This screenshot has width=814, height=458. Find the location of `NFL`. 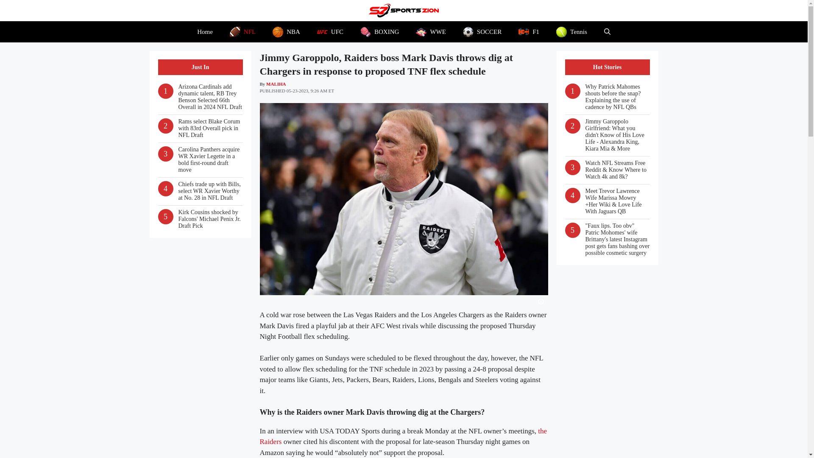

NFL is located at coordinates (243, 31).